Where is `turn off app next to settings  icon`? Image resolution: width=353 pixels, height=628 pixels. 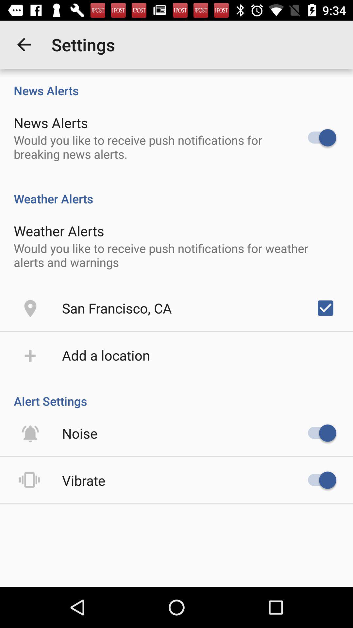 turn off app next to settings  icon is located at coordinates (24, 44).